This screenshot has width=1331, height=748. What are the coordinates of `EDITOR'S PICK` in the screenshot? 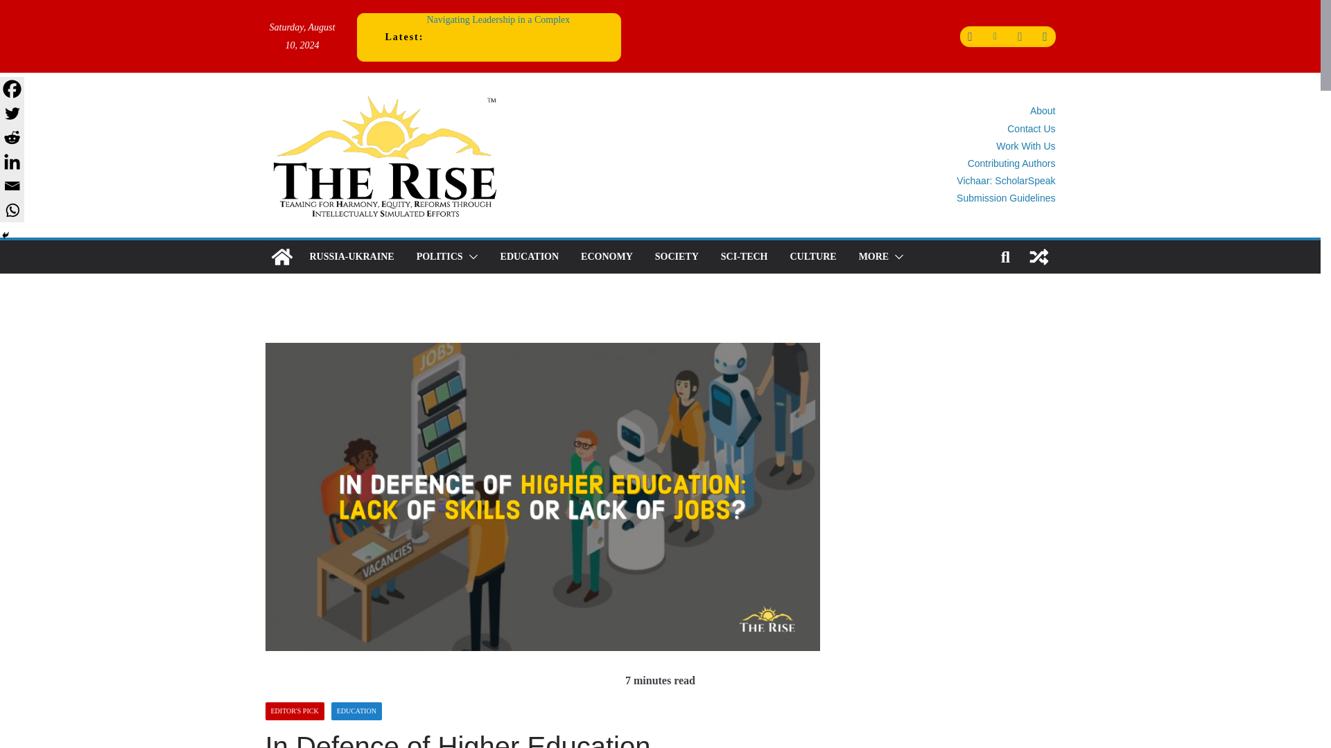 It's located at (294, 711).